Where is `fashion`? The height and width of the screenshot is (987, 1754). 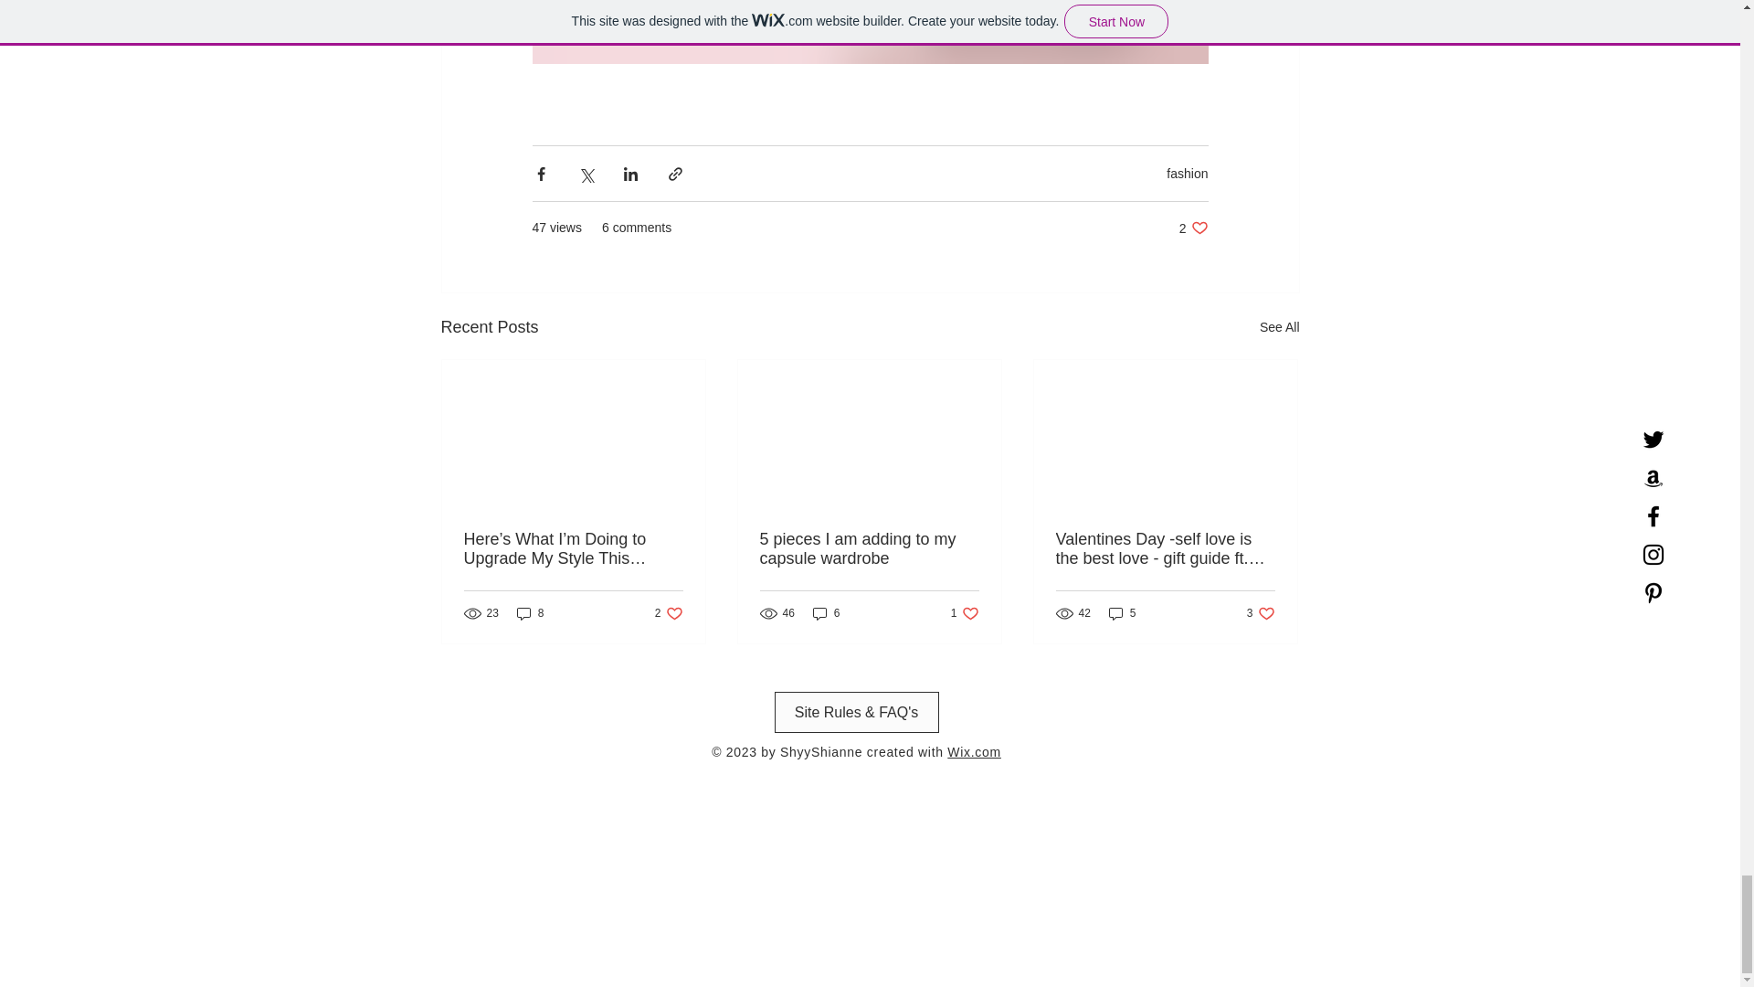
fashion is located at coordinates (1187, 174).